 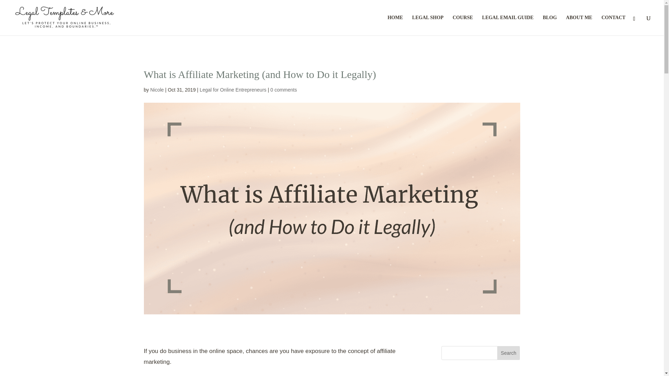 What do you see at coordinates (428, 25) in the screenshot?
I see `LEGAL SHOP` at bounding box center [428, 25].